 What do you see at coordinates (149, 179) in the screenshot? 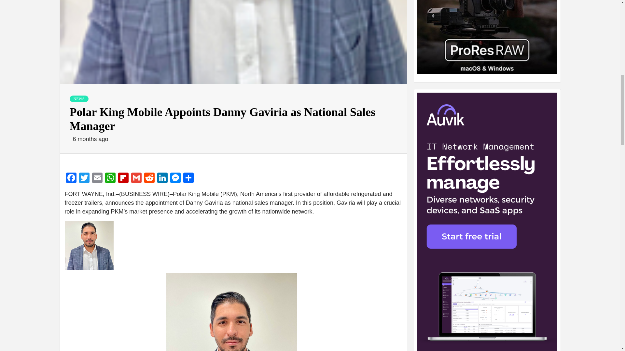
I see `Reddit` at bounding box center [149, 179].